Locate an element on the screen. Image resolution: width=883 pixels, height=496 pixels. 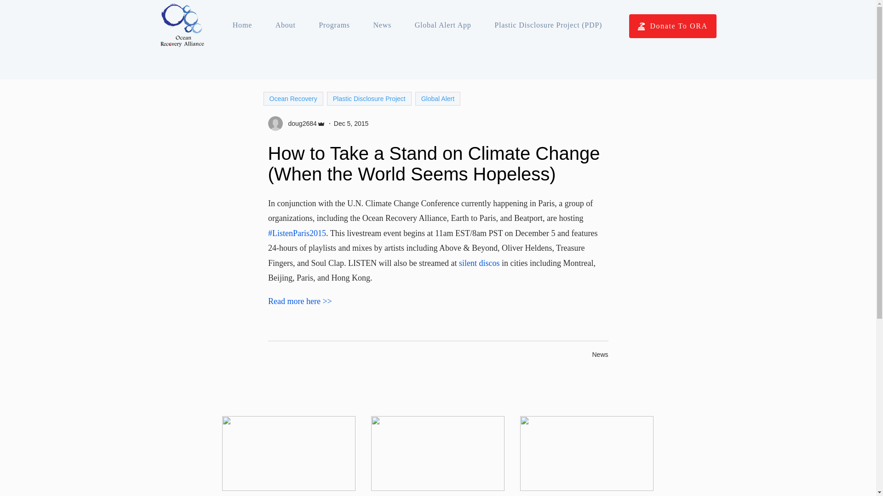
Donate To ORA is located at coordinates (672, 26).